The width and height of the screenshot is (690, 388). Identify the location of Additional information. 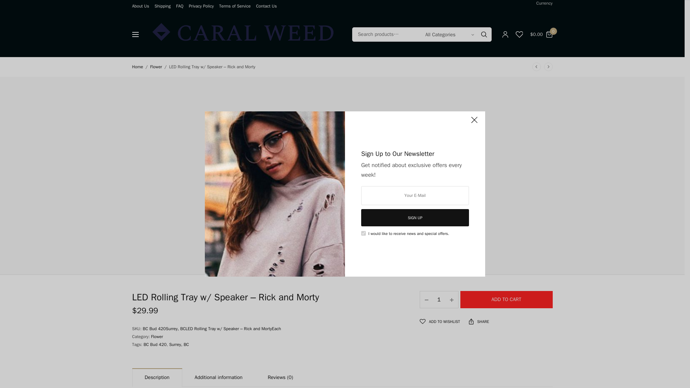
(218, 378).